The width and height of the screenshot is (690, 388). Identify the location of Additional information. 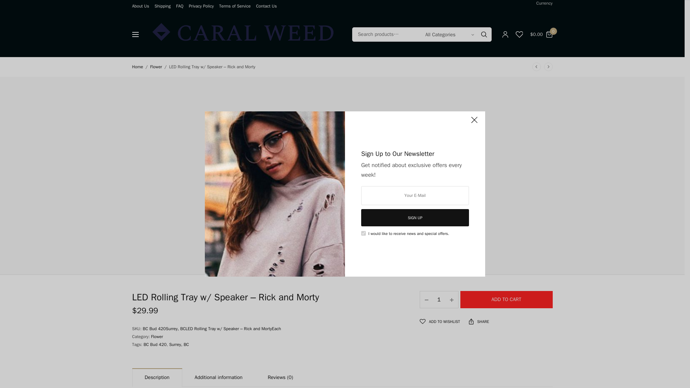
(218, 378).